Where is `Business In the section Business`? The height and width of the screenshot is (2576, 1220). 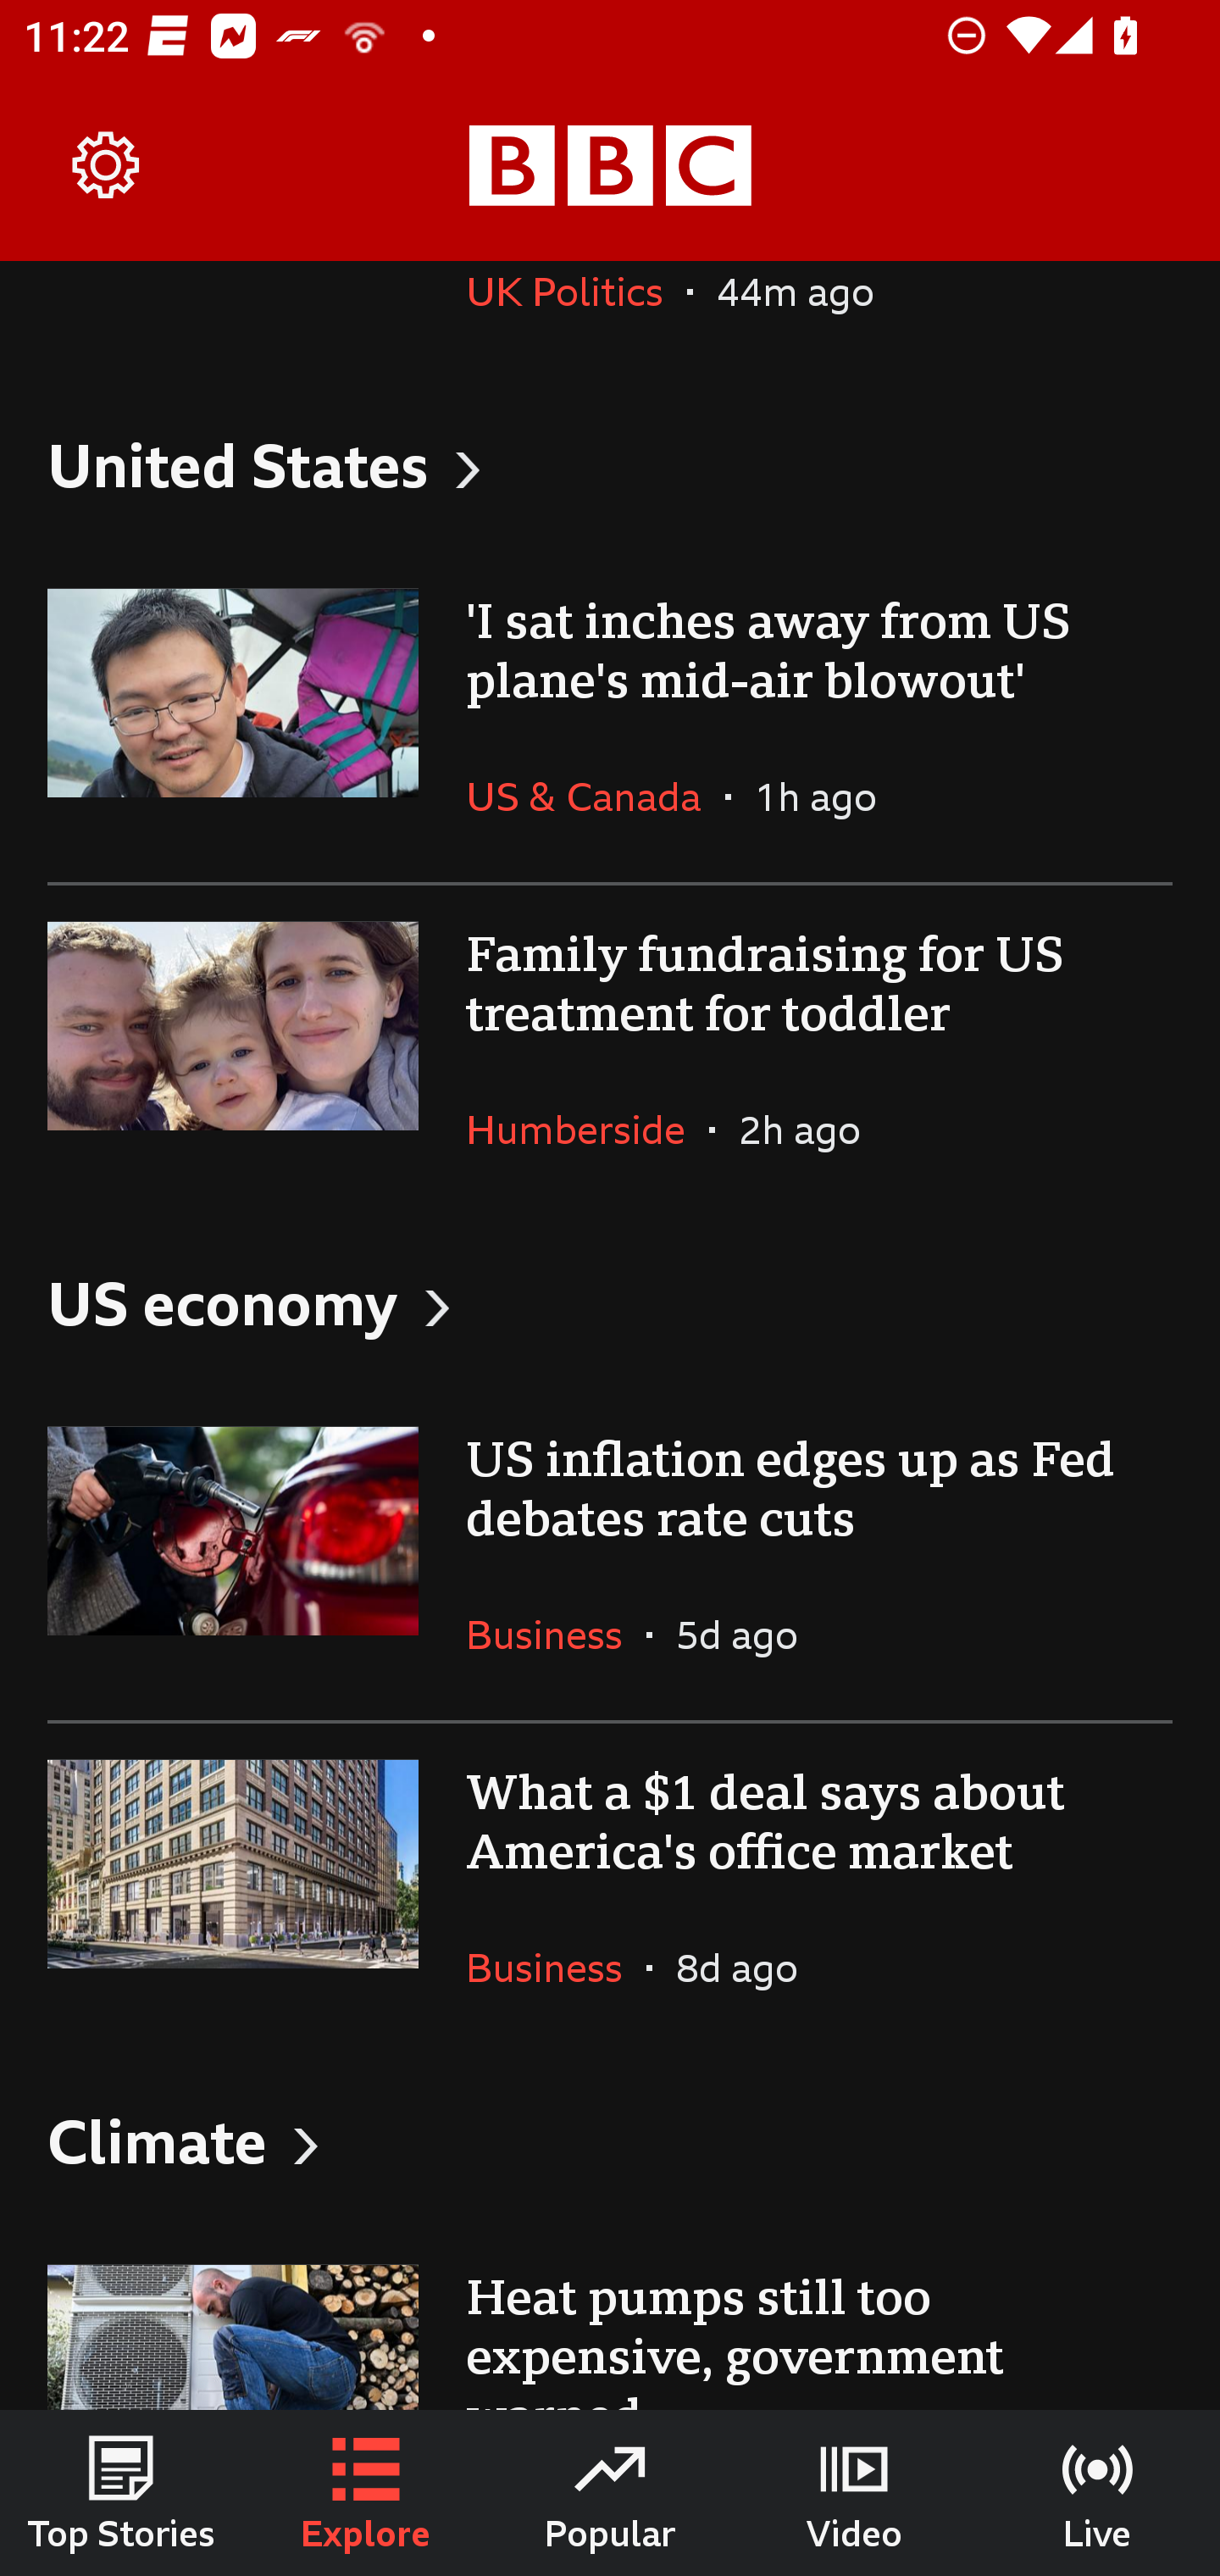
Business In the section Business is located at coordinates (556, 1634).